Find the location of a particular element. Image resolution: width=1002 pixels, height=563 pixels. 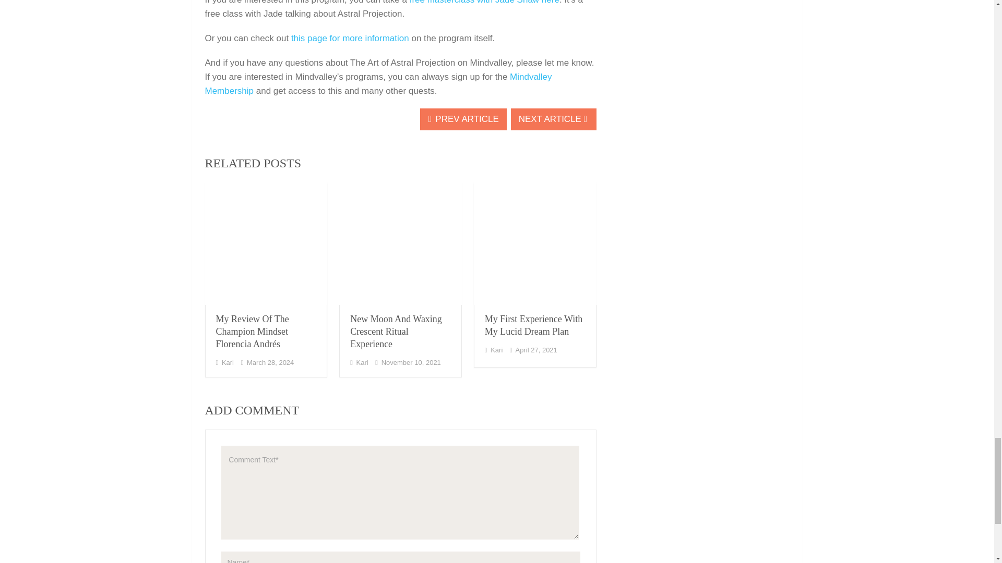

New Moon And Waxing Crescent Ritual Experience is located at coordinates (396, 331).